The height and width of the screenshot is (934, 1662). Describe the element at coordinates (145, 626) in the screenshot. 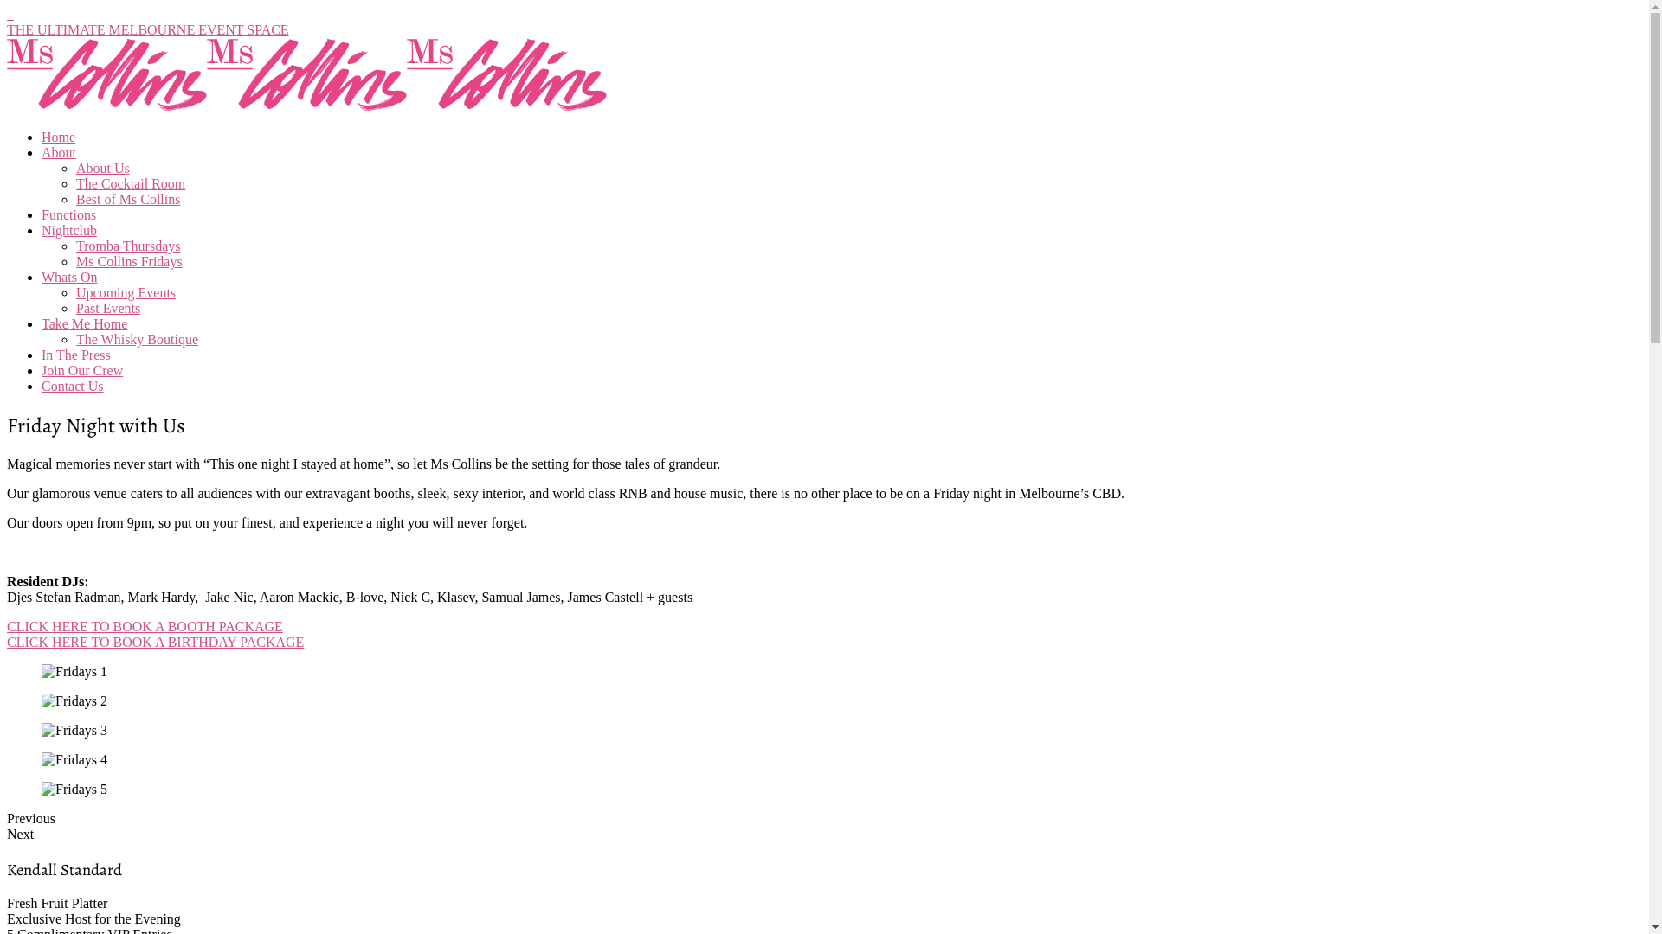

I see `CLICK HERE TO BOOK A BOOTH PACKAGE` at that location.